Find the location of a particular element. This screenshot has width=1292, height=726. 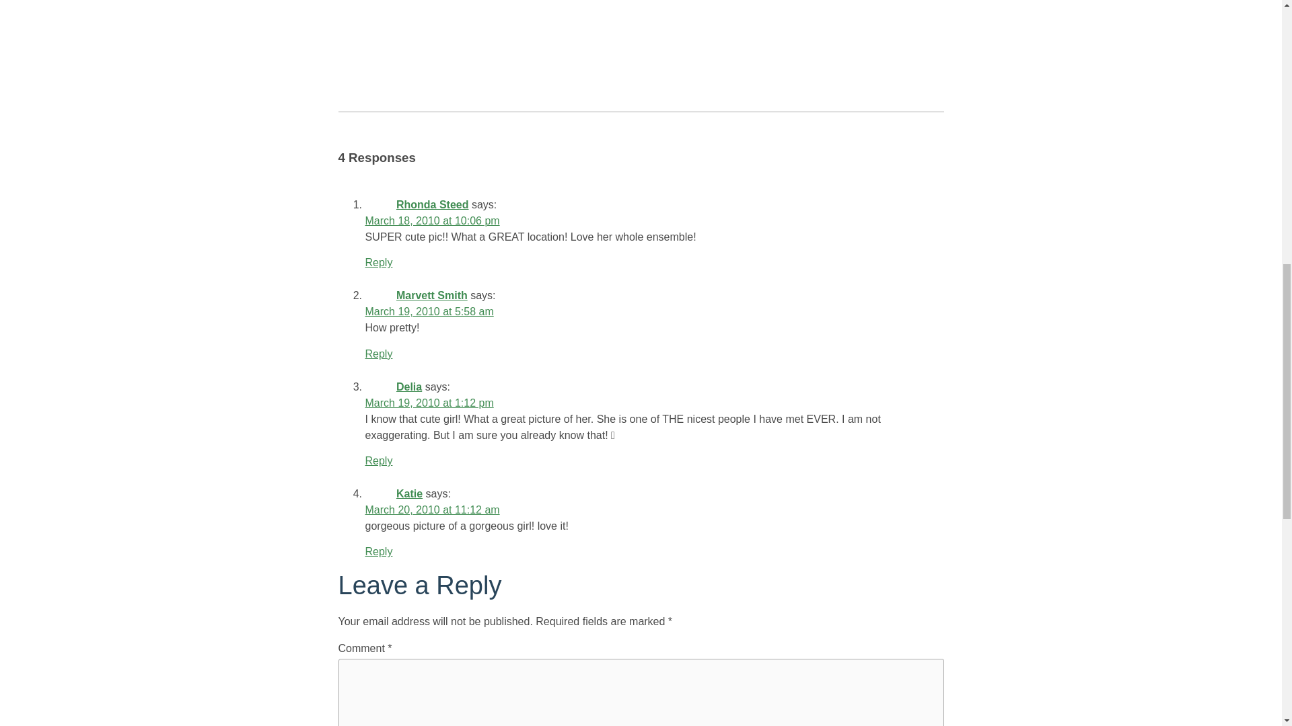

Reply is located at coordinates (378, 354).